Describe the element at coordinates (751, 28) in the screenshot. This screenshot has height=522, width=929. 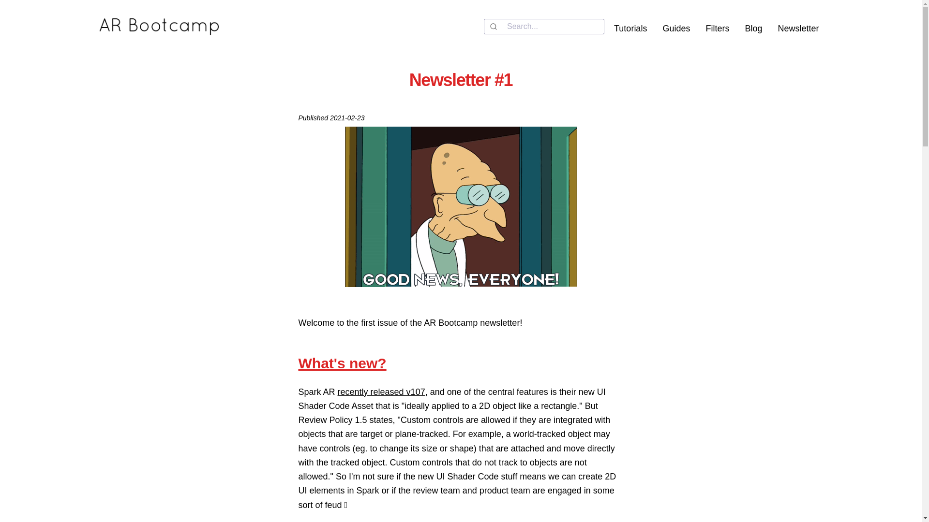
I see `Blog` at that location.